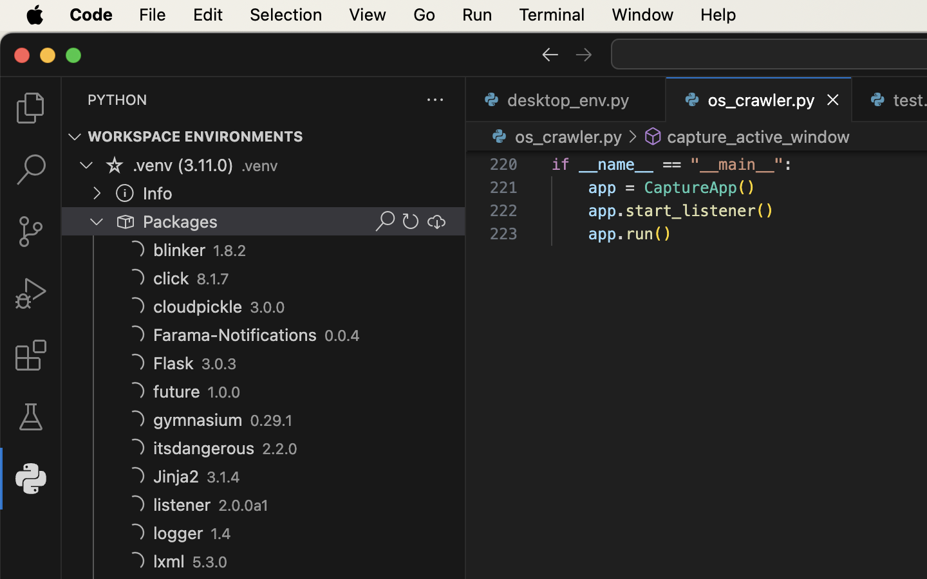 The width and height of the screenshot is (927, 579). I want to click on 1.0.0, so click(224, 392).